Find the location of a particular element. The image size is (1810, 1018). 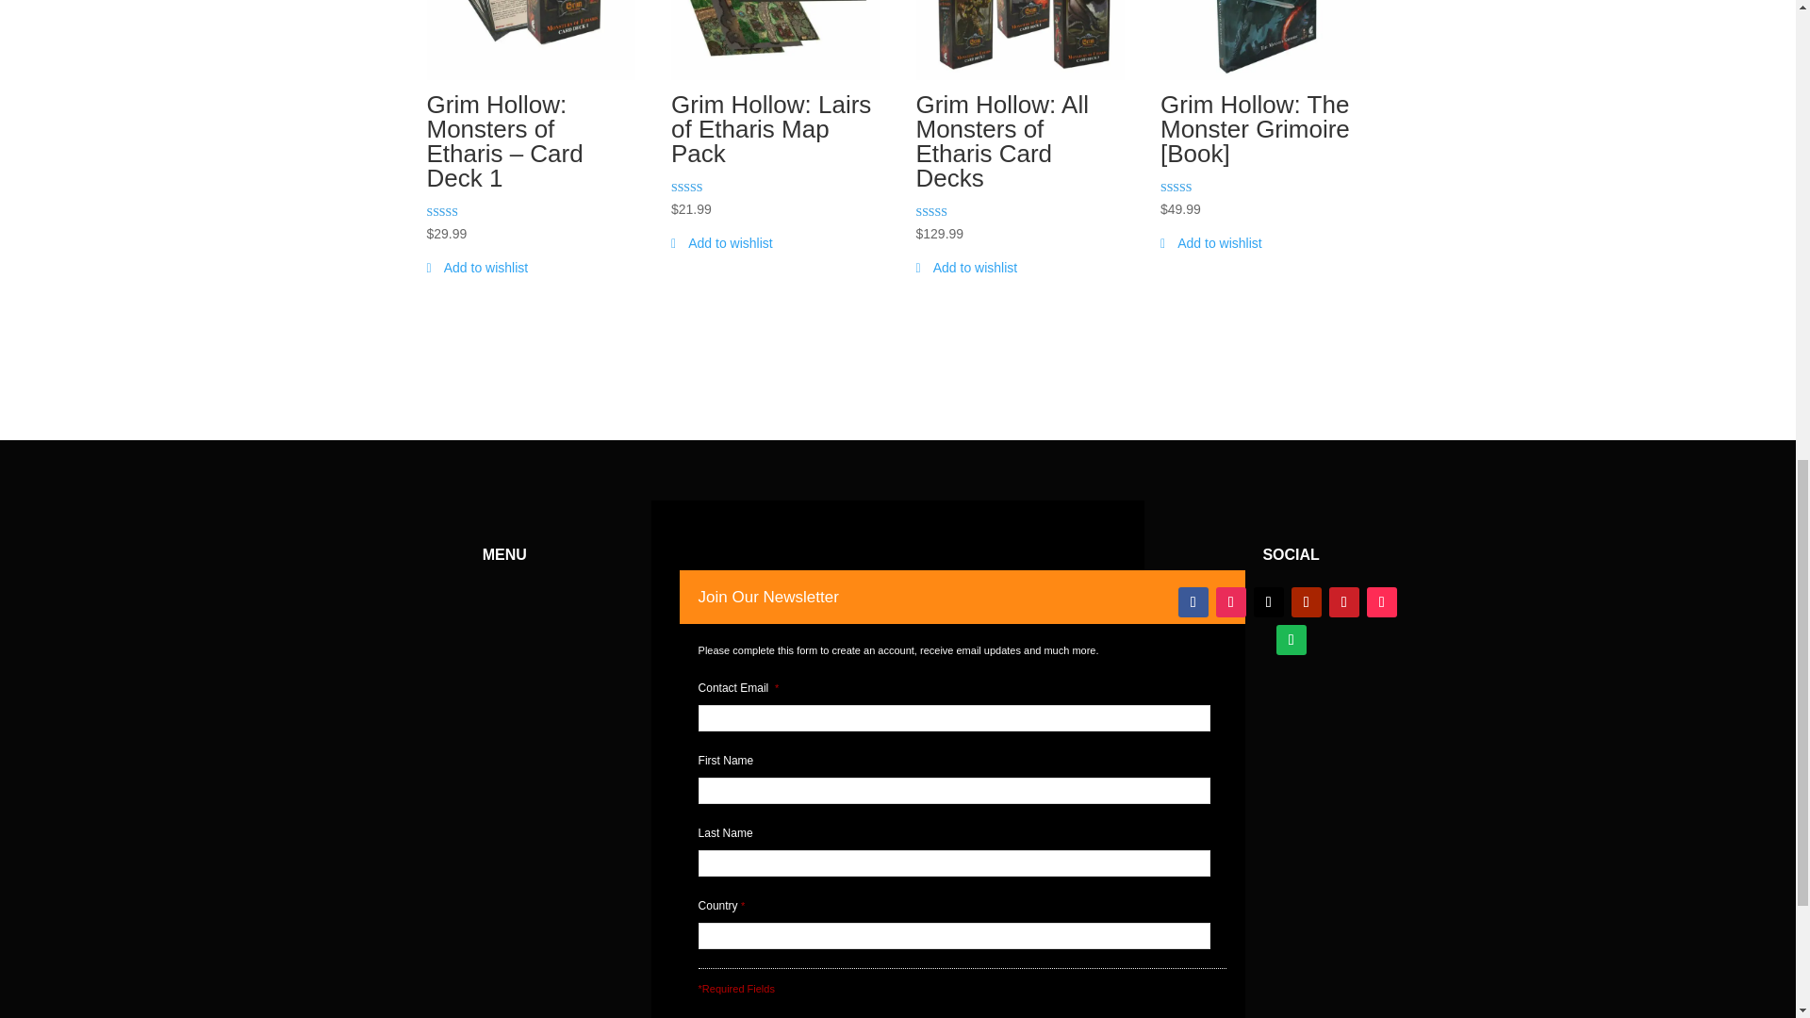

Follow on TikTok is located at coordinates (1382, 601).